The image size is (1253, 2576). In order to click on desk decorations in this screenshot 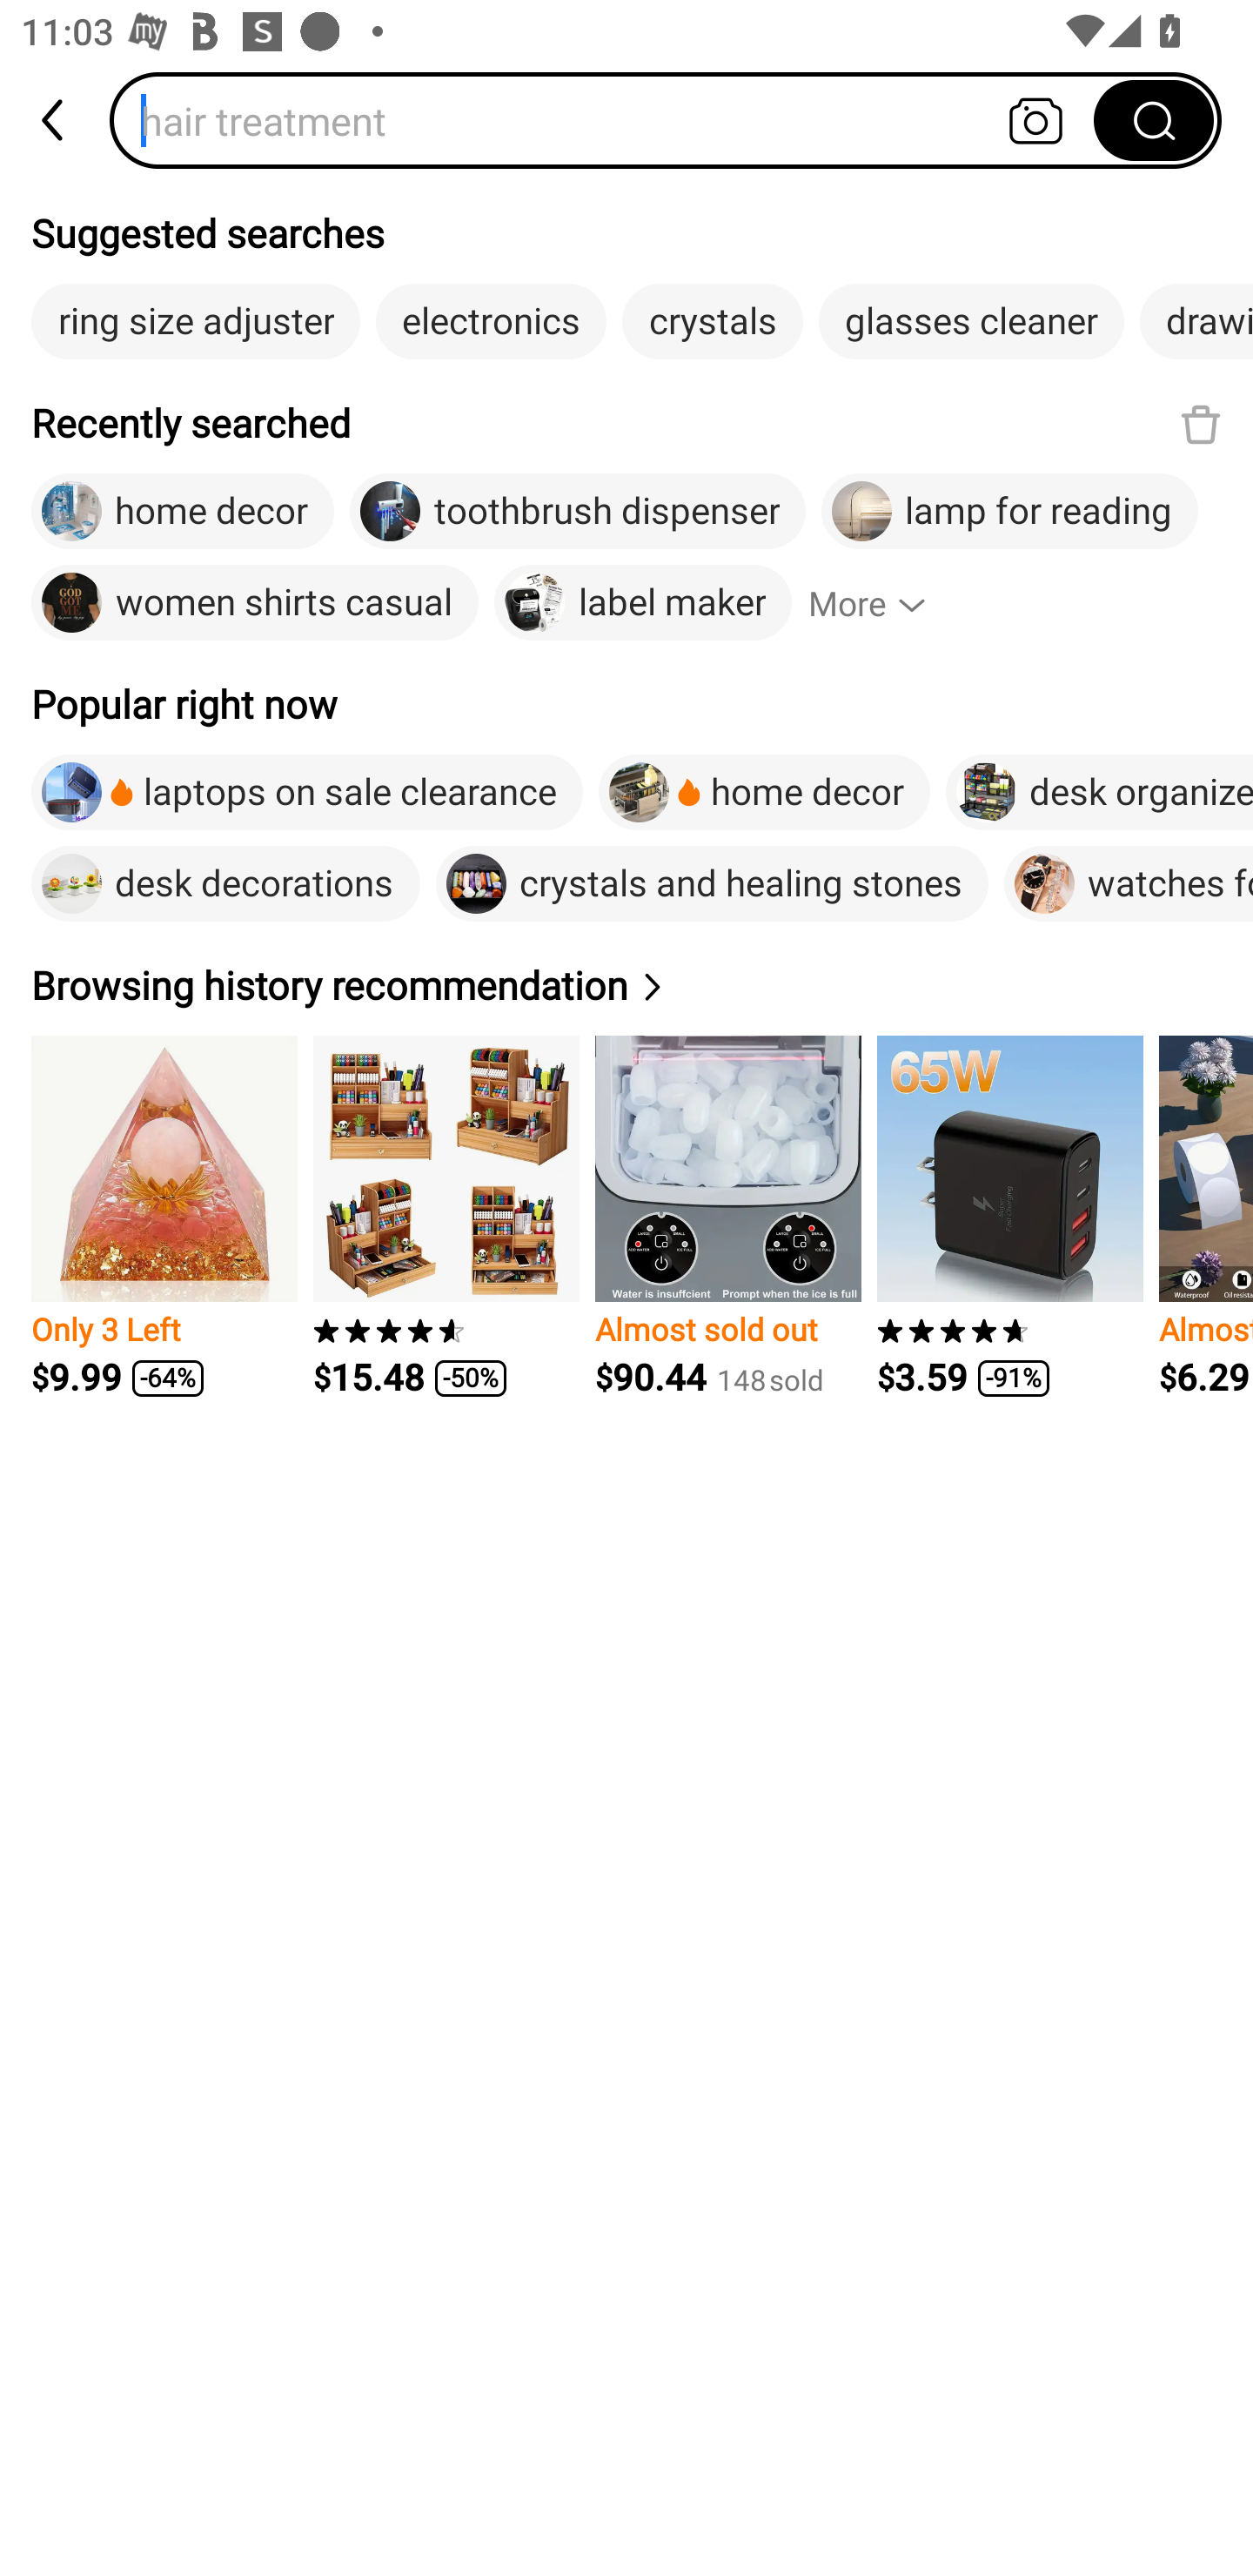, I will do `click(225, 882)`.